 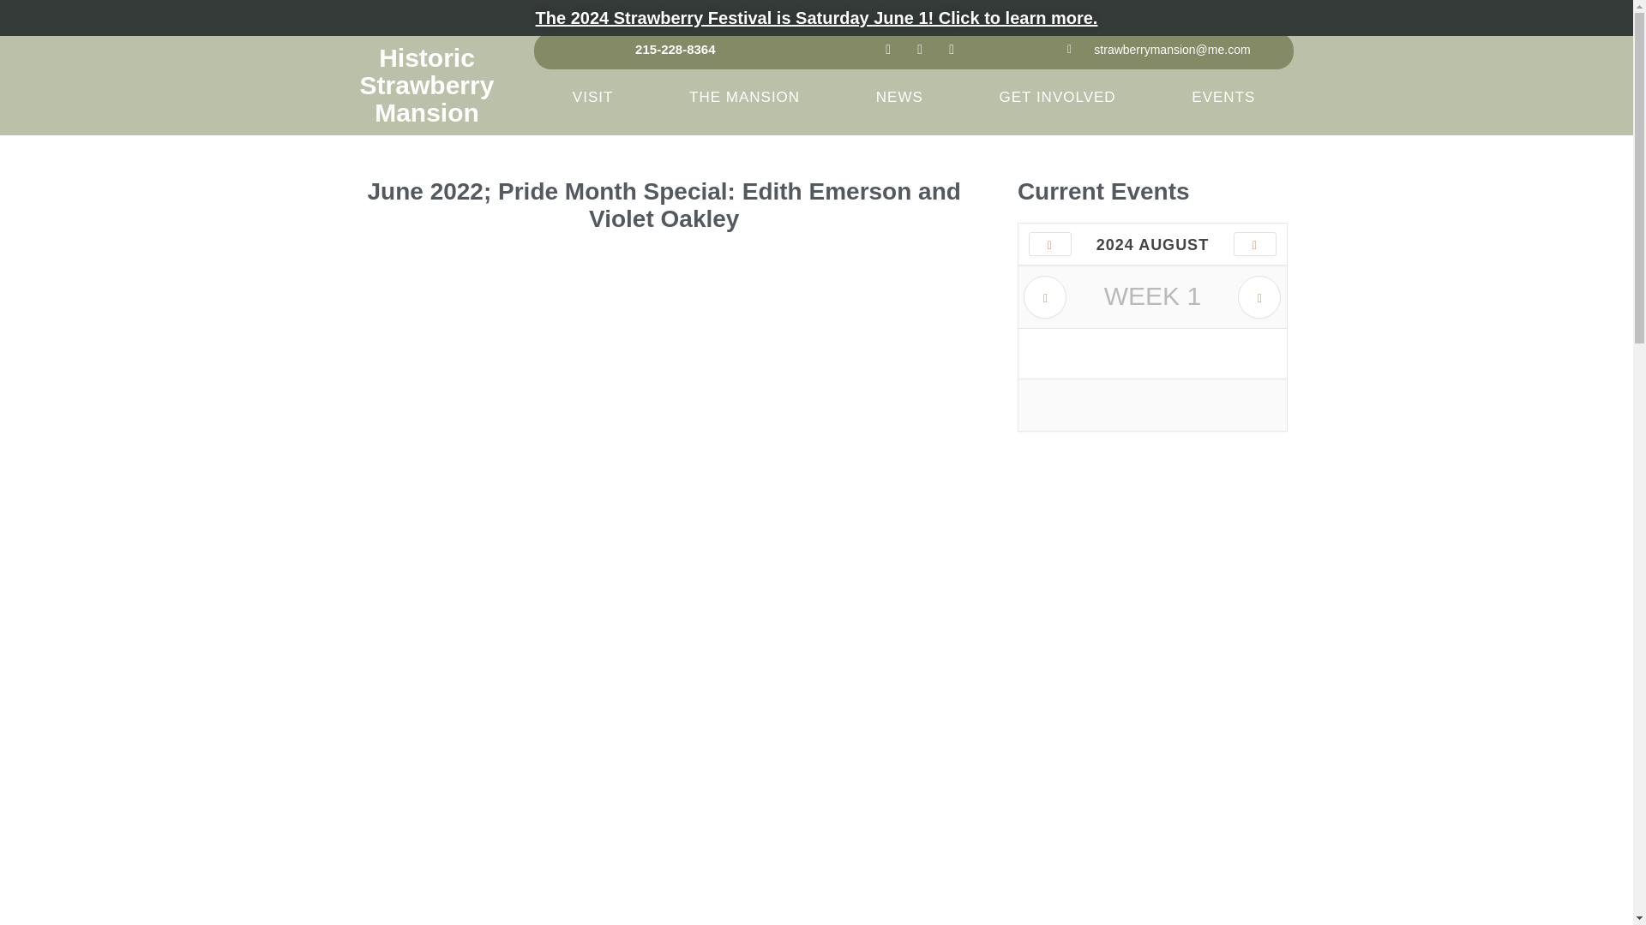 I want to click on NEWS, so click(x=899, y=98).